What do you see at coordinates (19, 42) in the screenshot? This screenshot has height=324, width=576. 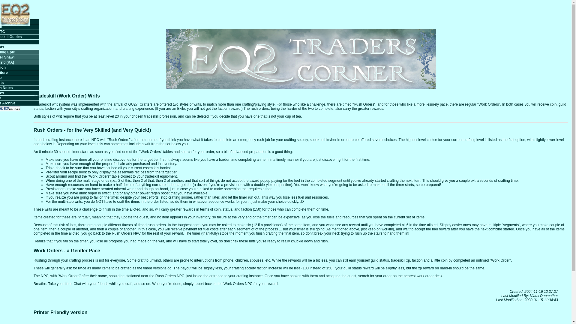 I see `FAQ` at bounding box center [19, 42].